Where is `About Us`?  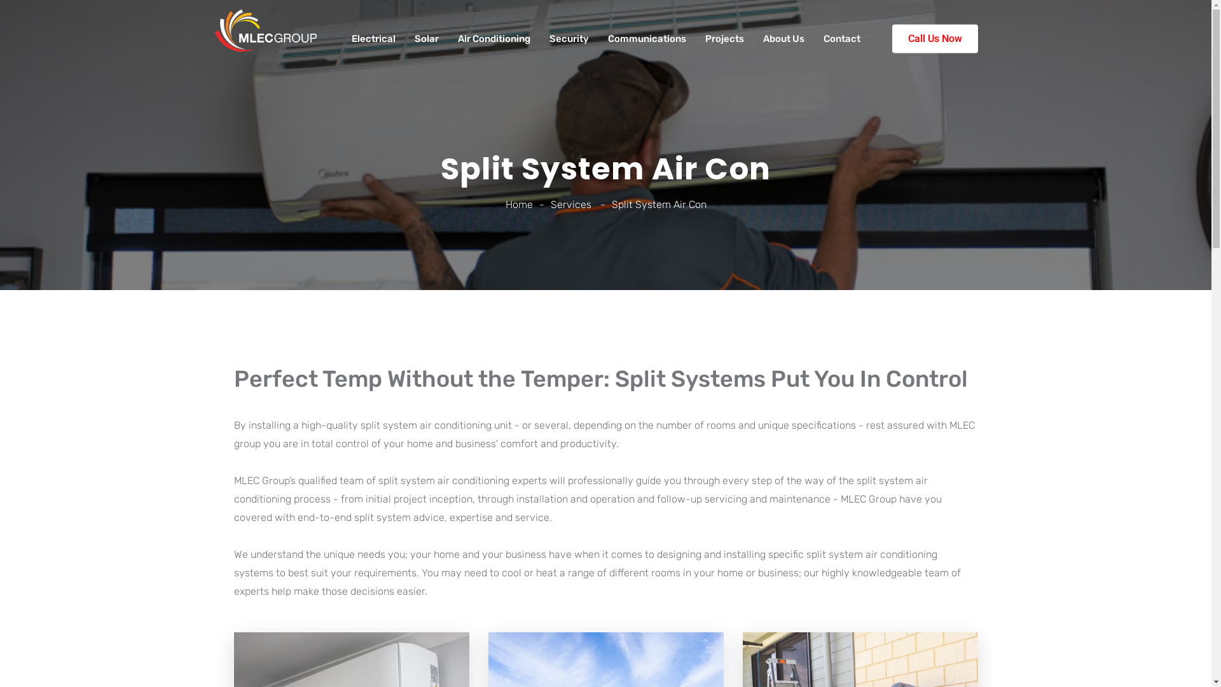
About Us is located at coordinates (783, 39).